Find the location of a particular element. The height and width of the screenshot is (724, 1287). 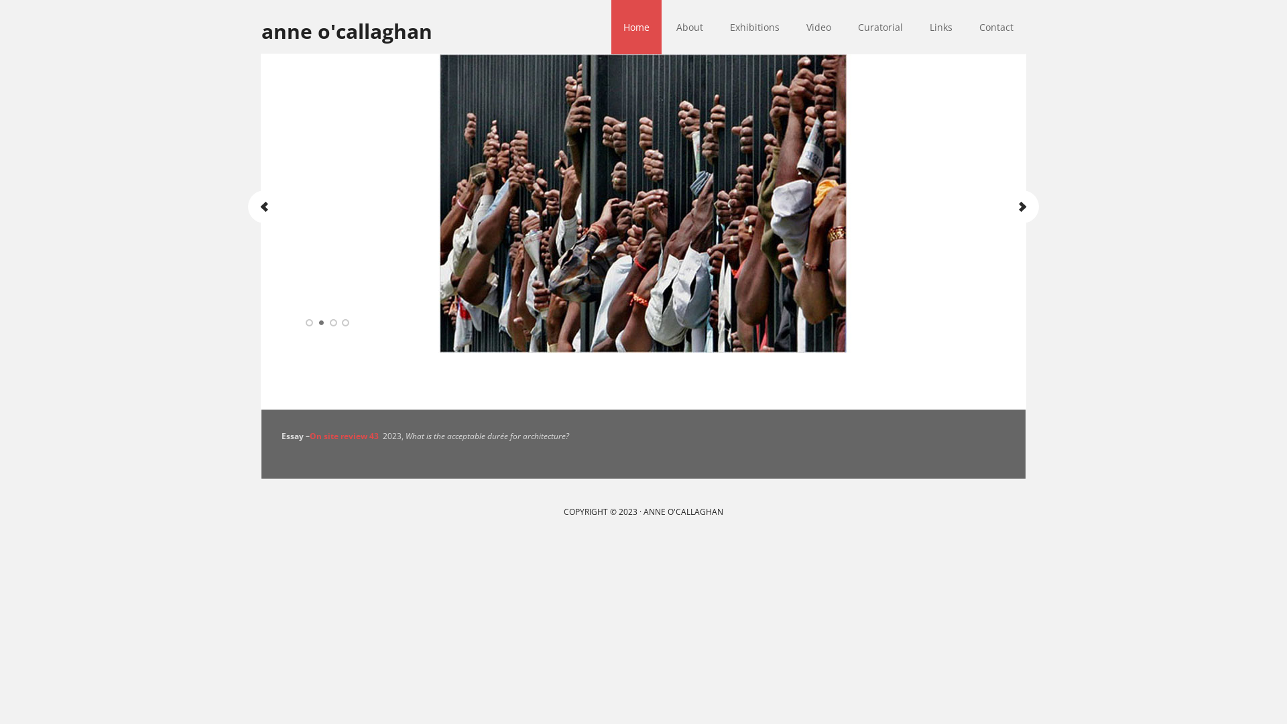

3 is located at coordinates (334, 323).